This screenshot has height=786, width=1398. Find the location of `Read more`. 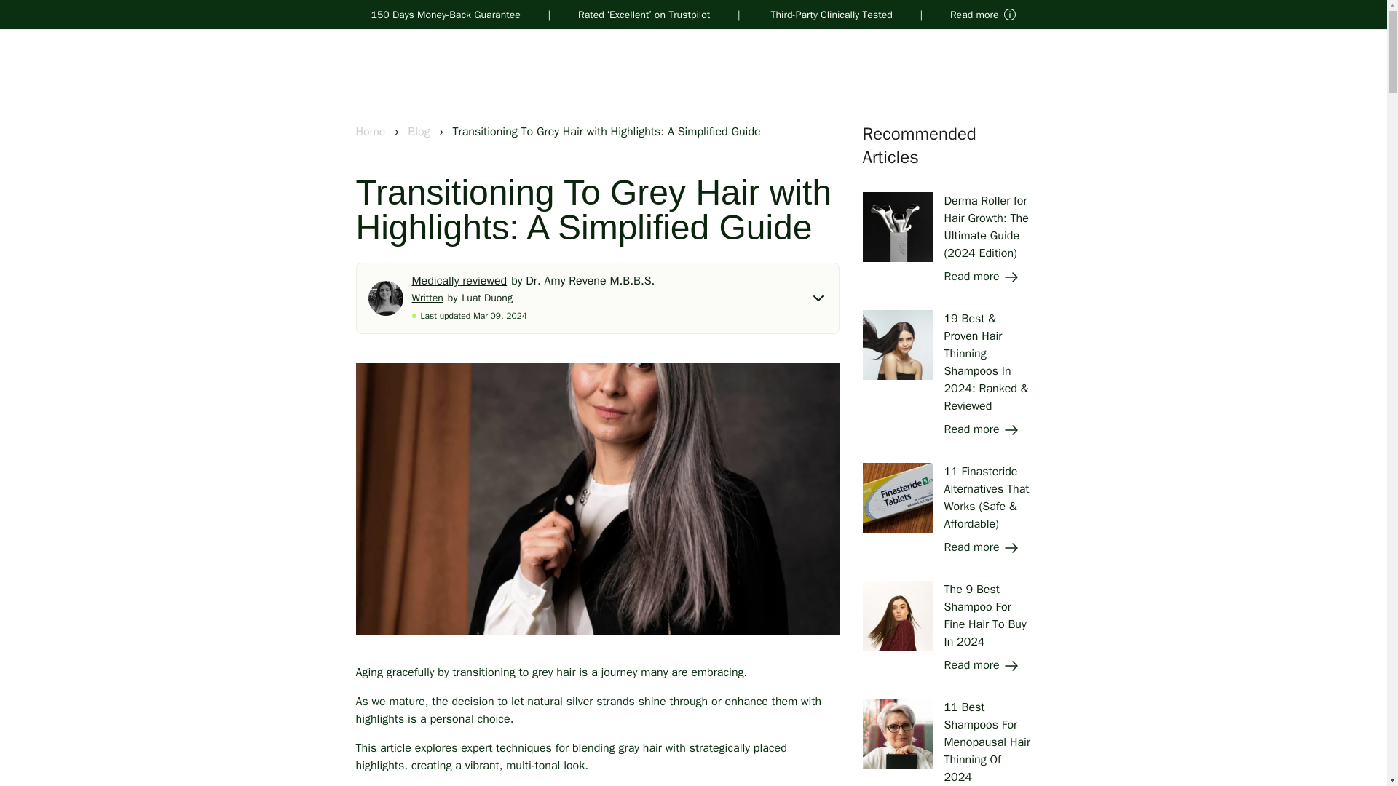

Read more is located at coordinates (982, 277).